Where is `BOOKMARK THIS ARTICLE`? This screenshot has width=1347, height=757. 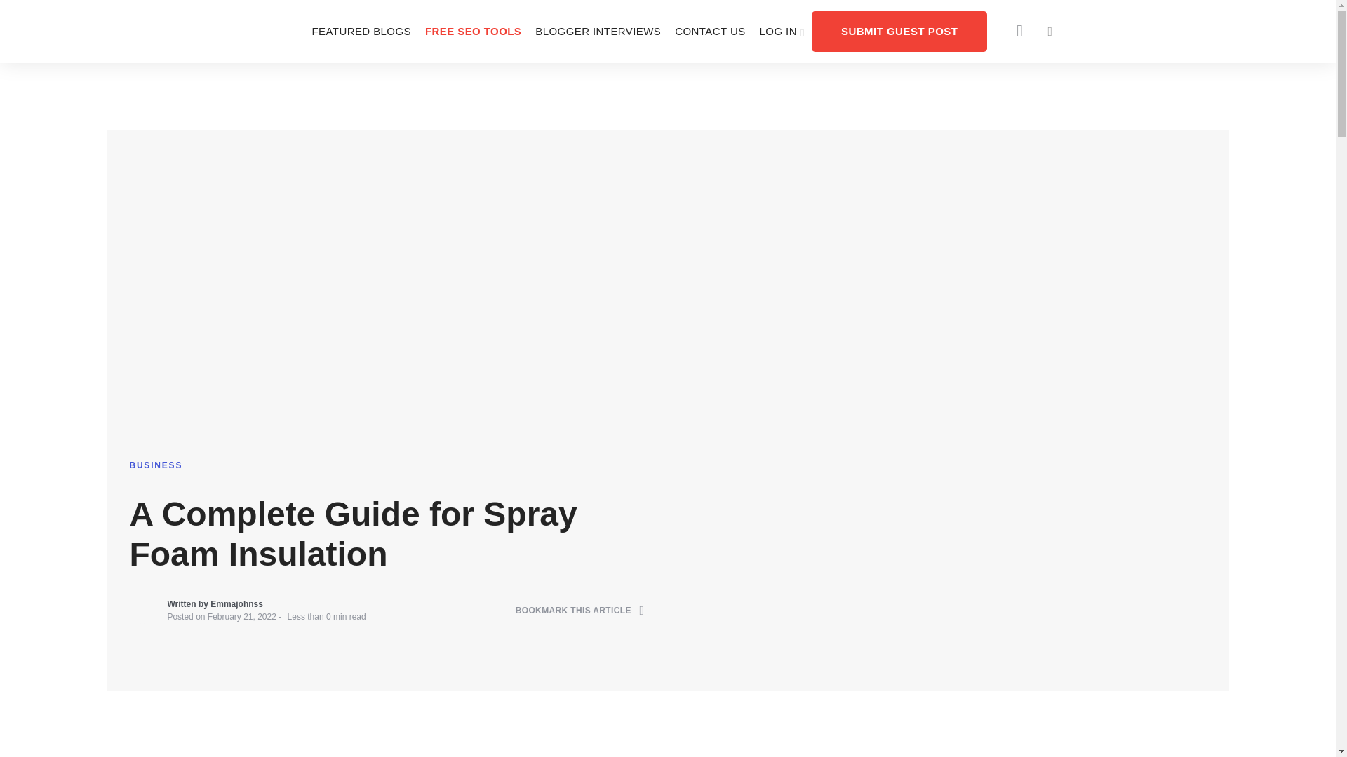 BOOKMARK THIS ARTICLE is located at coordinates (580, 611).